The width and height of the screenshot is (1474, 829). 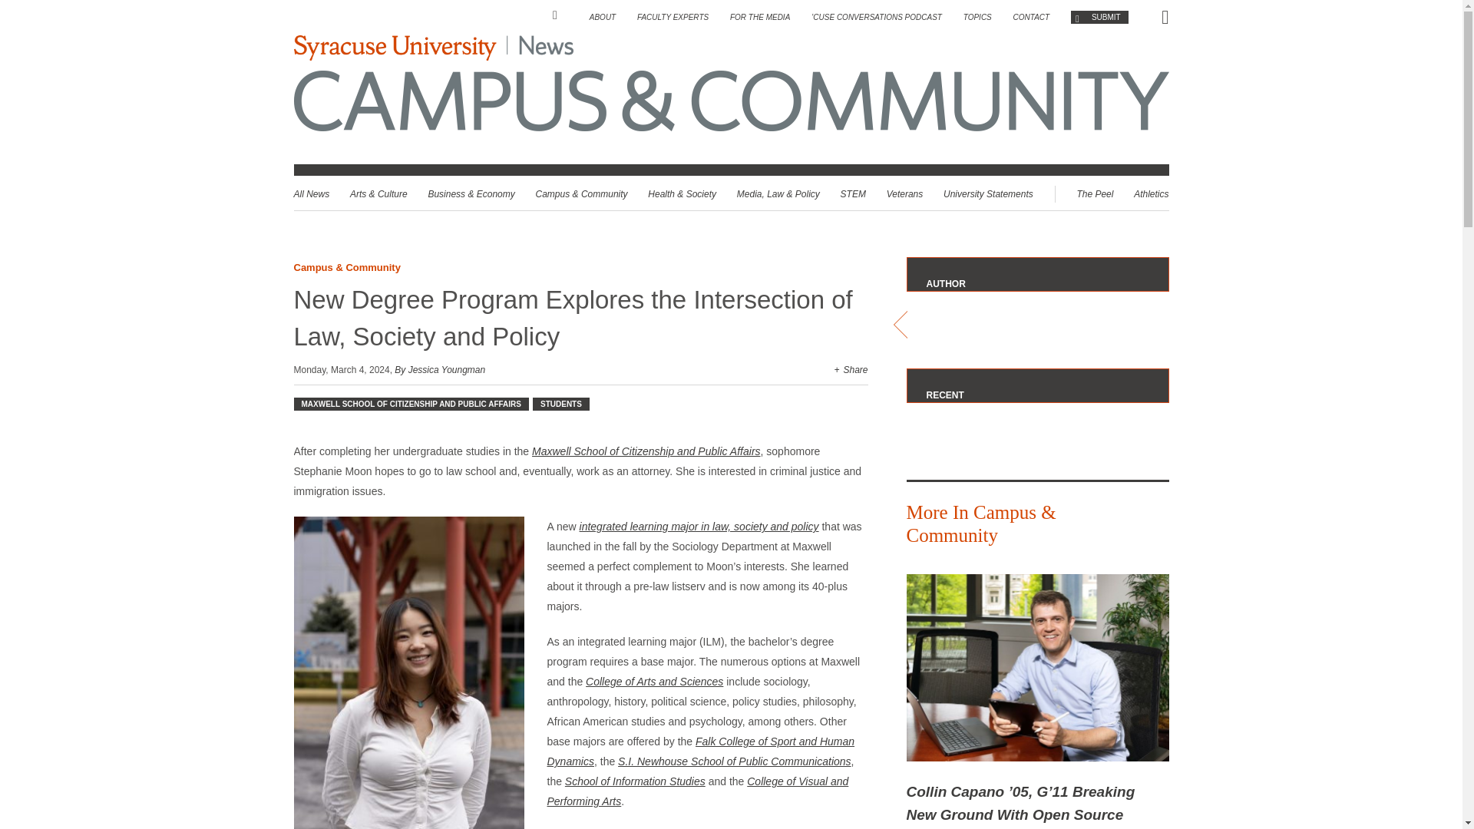 I want to click on Submit, so click(x=1099, y=17).